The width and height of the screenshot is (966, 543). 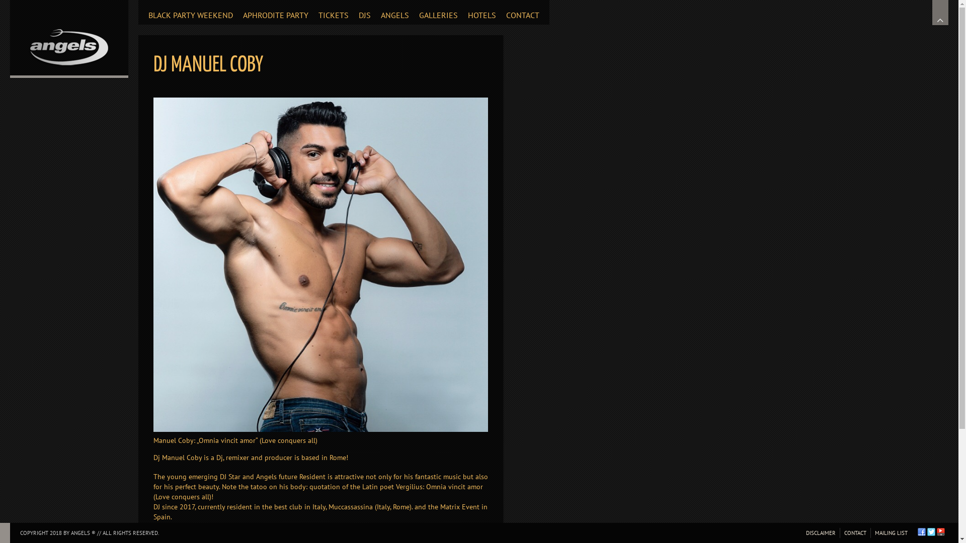 I want to click on ANGELS, so click(x=395, y=12).